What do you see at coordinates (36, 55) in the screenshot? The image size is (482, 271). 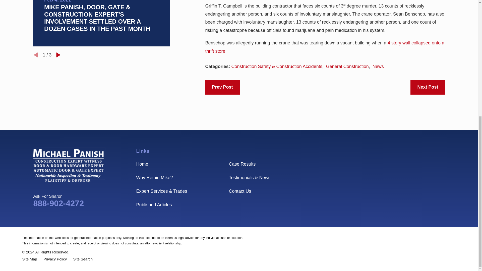 I see `View previous item` at bounding box center [36, 55].